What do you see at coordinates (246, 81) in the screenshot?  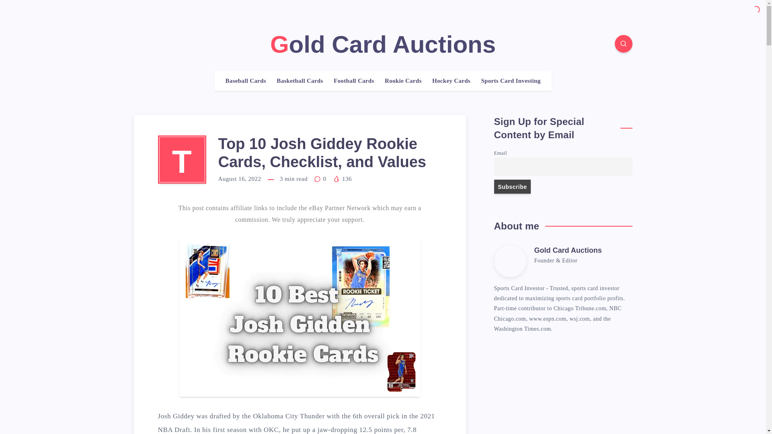 I see `Baseball Cards` at bounding box center [246, 81].